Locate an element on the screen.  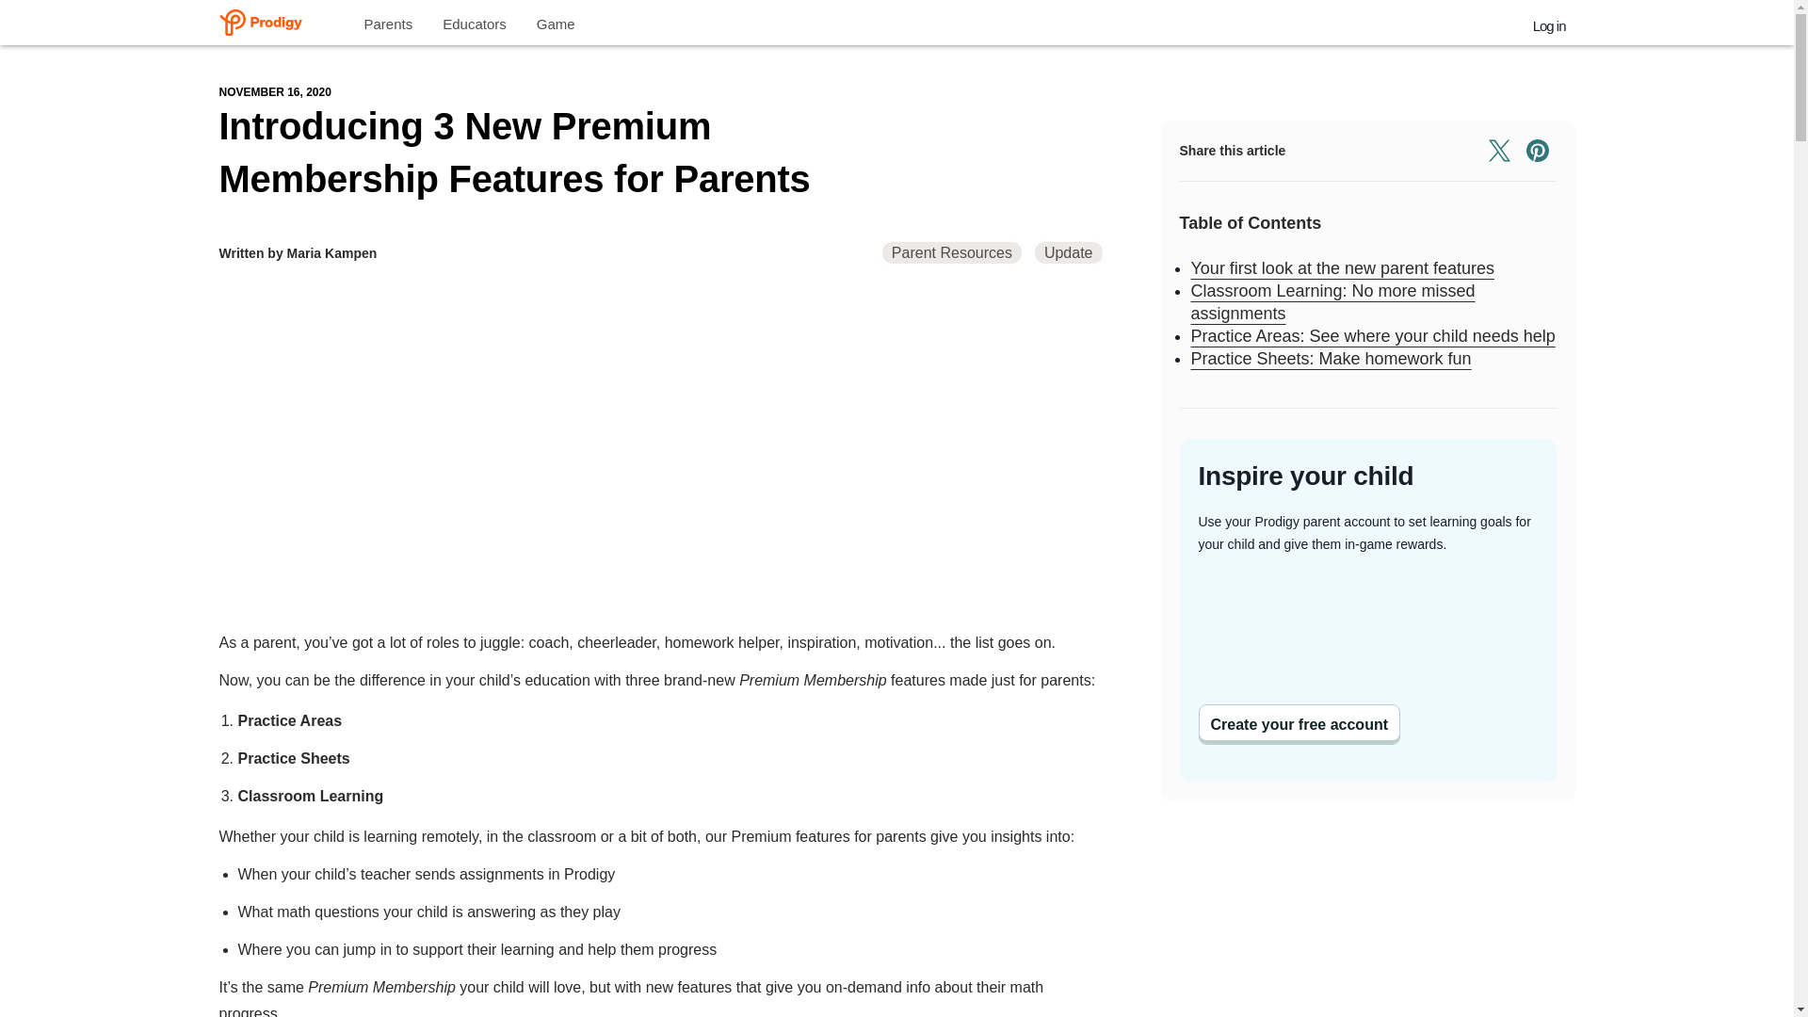
Your first look at the new parent features is located at coordinates (1342, 267).